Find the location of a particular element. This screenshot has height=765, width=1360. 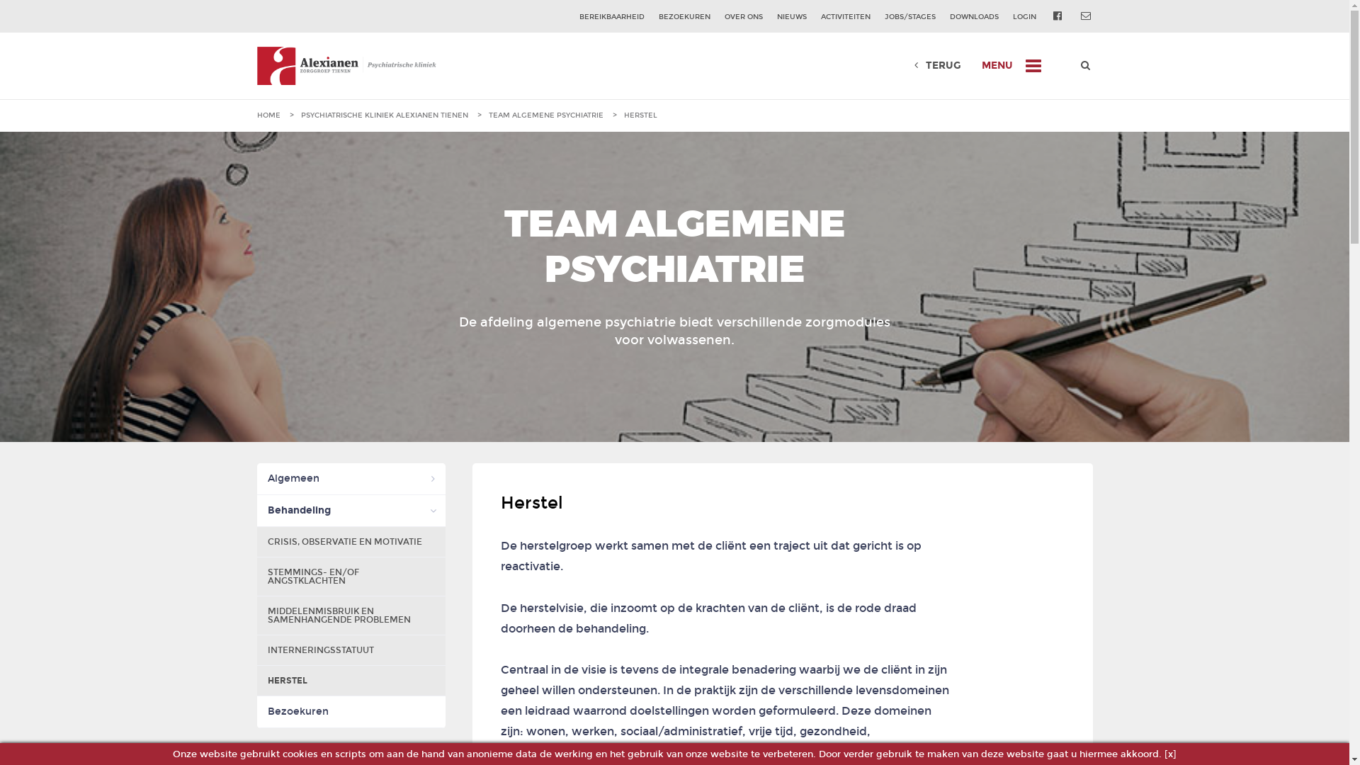

LOGIN is located at coordinates (1024, 17).